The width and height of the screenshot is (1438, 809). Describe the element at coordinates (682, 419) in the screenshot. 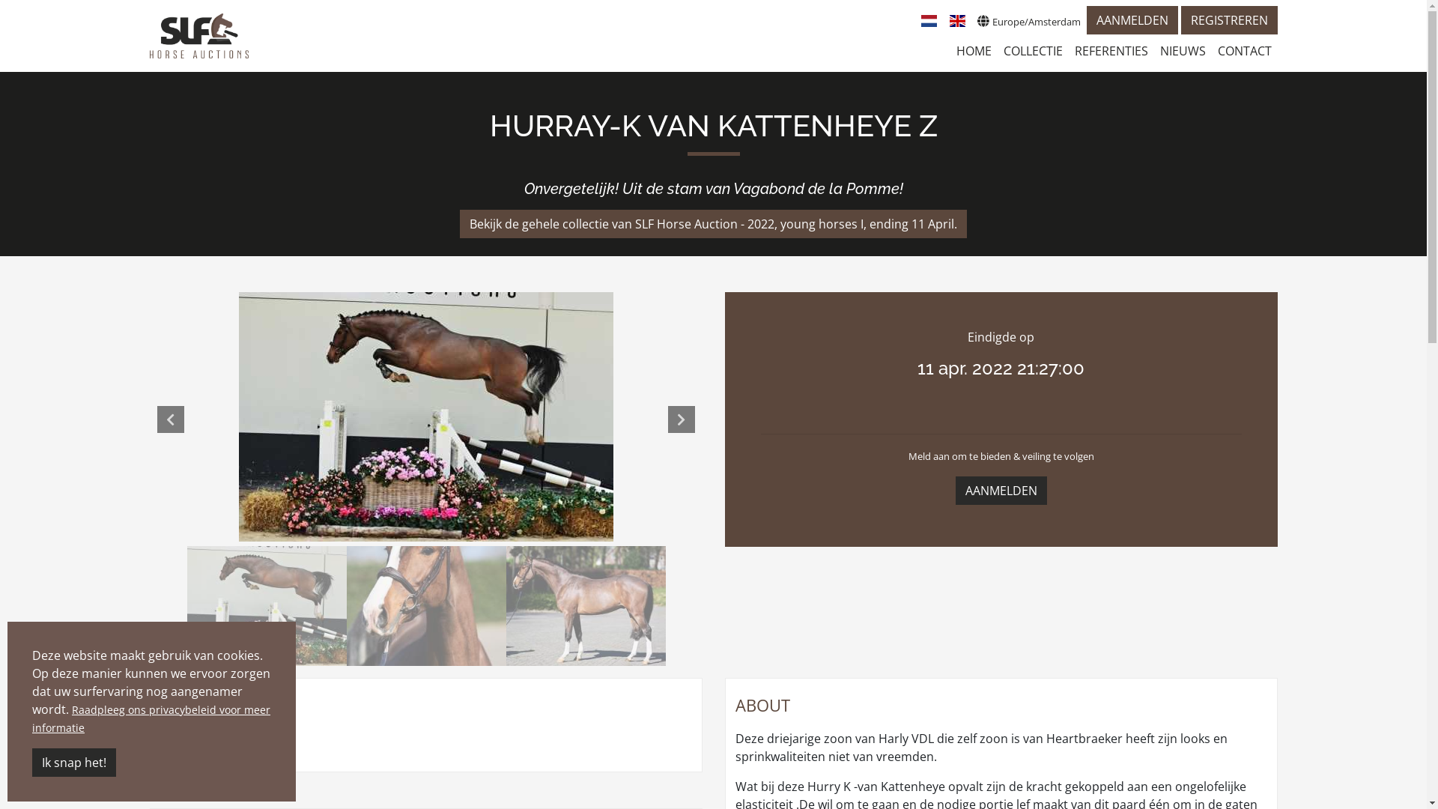

I see `Next` at that location.